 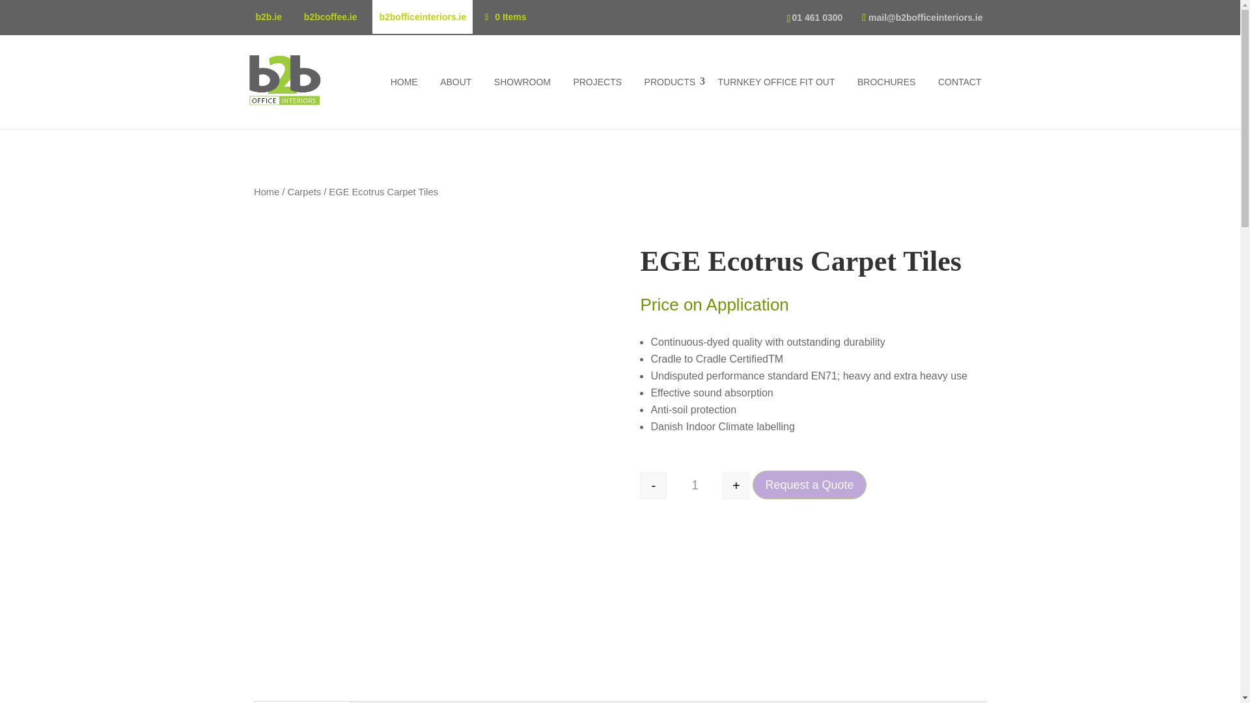 What do you see at coordinates (268, 17) in the screenshot?
I see `b2b.ie` at bounding box center [268, 17].